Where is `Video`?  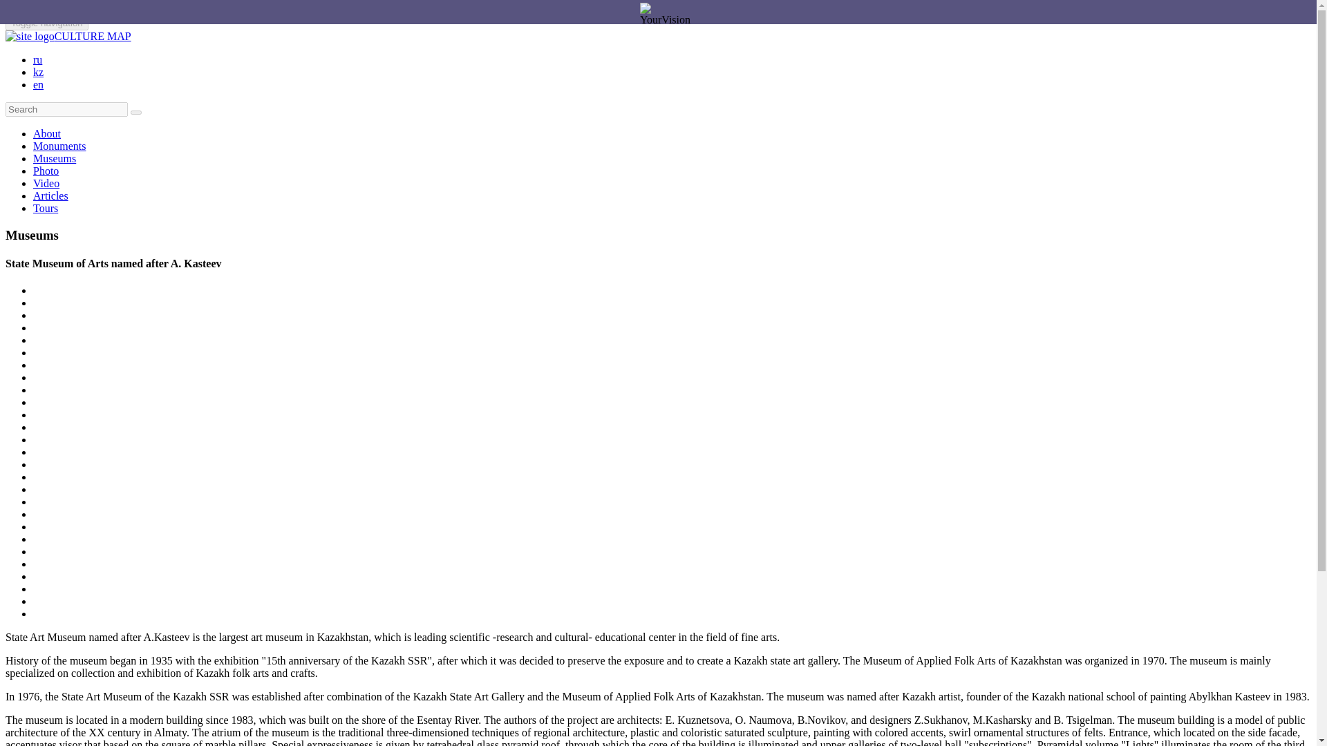 Video is located at coordinates (46, 184).